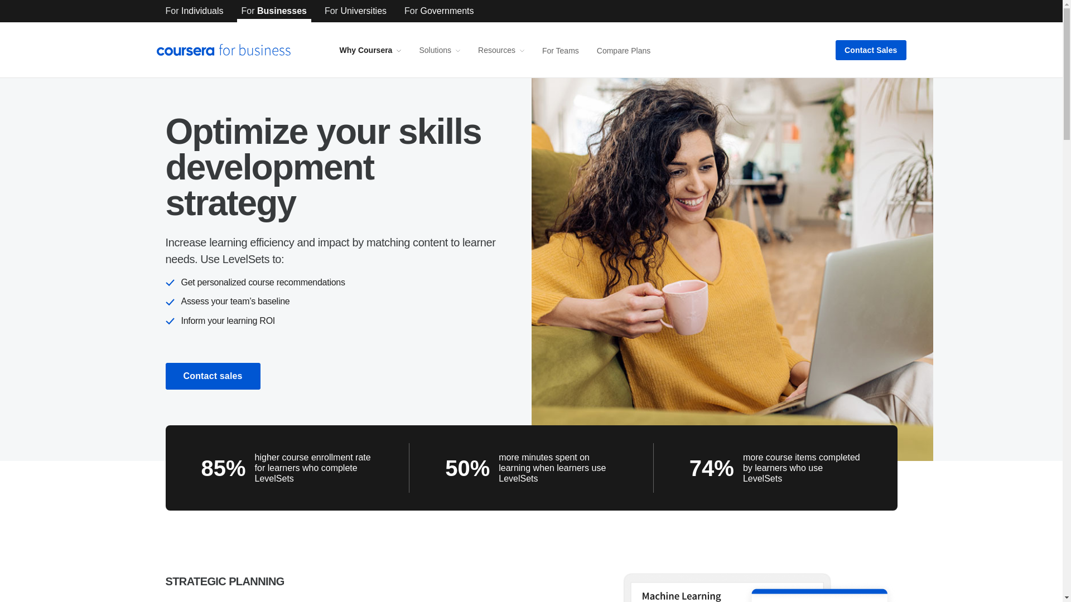 This screenshot has width=1071, height=602. Describe the element at coordinates (212, 376) in the screenshot. I see `Contact sales` at that location.